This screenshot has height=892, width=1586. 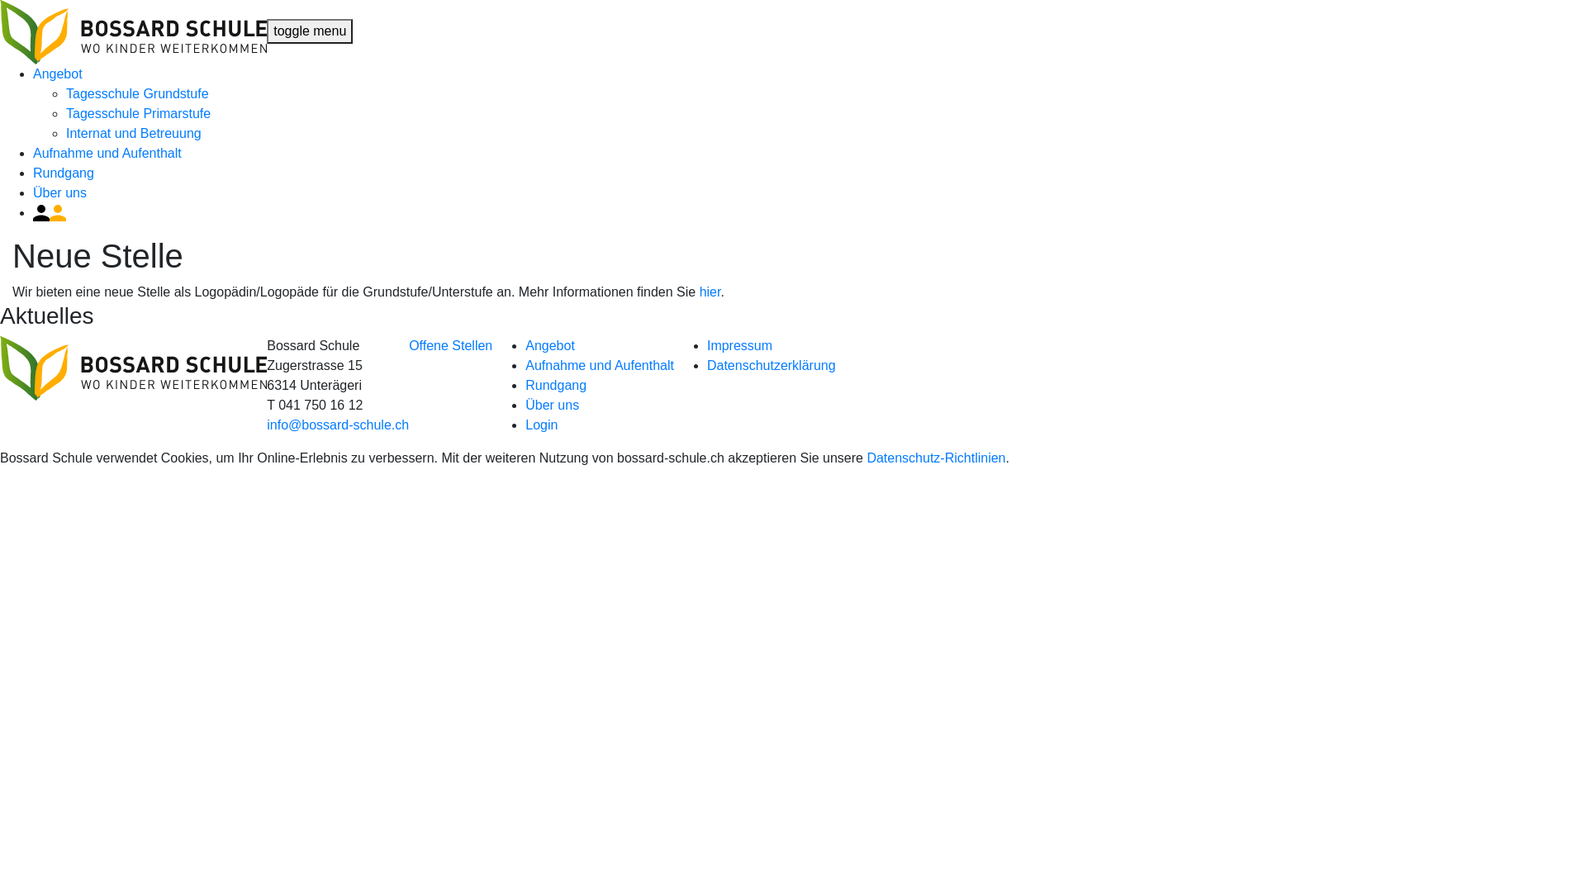 I want to click on Tagesschule Grundstufe, so click(x=137, y=94).